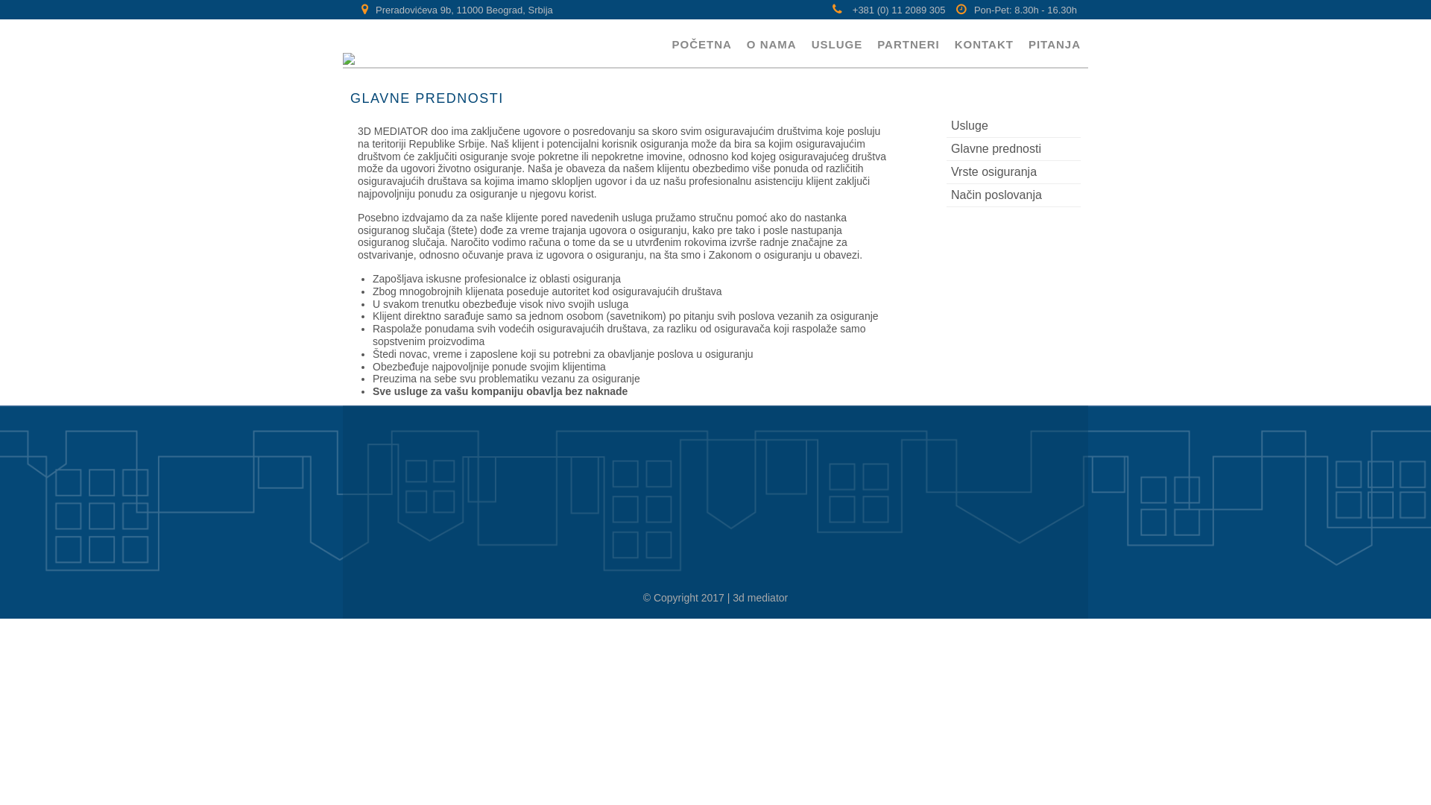 The image size is (1431, 805). I want to click on PITANJA, so click(1055, 43).